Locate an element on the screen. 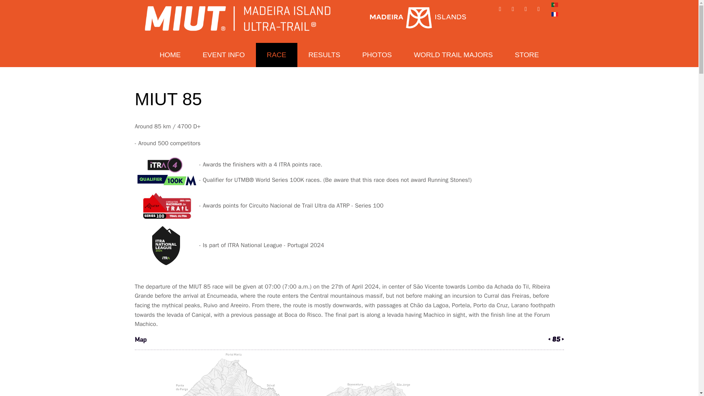  EVENT INFO is located at coordinates (224, 55).